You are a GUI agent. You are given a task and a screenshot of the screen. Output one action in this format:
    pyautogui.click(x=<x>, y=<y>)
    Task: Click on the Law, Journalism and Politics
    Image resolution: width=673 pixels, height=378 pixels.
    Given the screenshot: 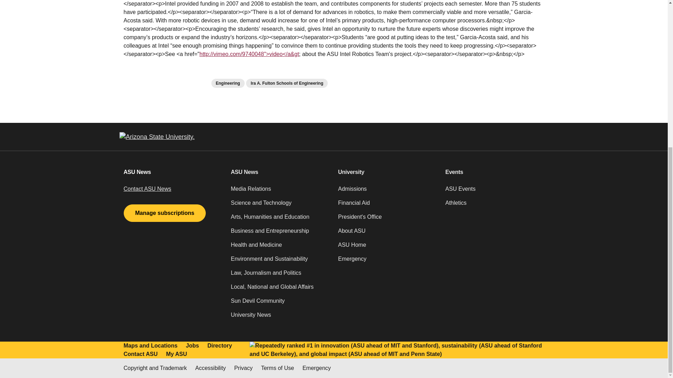 What is the action you would take?
    pyautogui.click(x=280, y=275)
    